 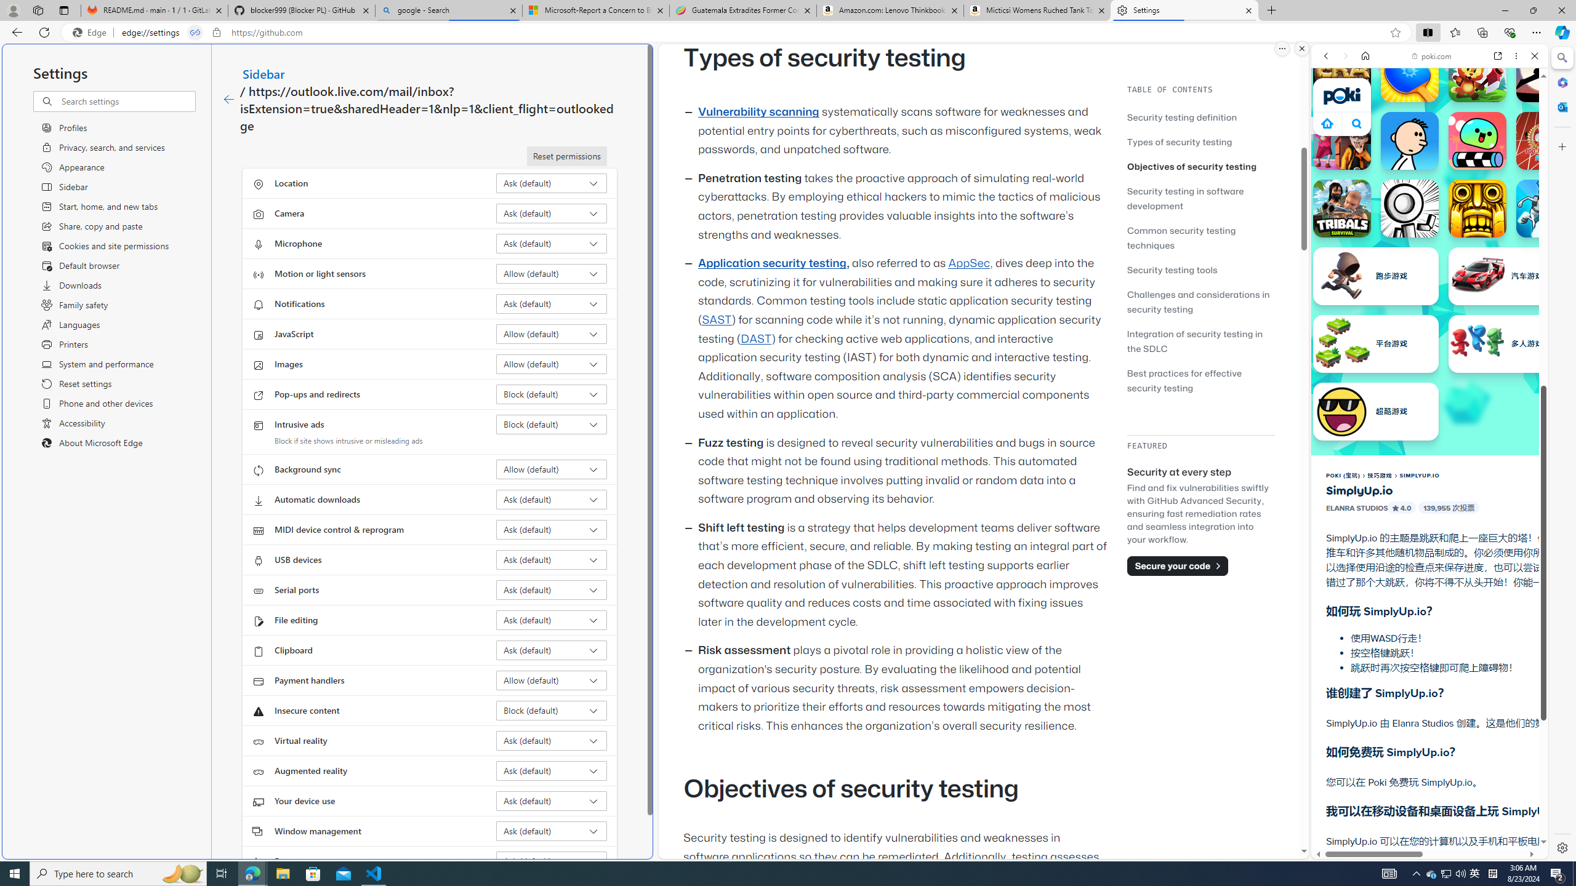 What do you see at coordinates (552, 741) in the screenshot?
I see `Virtual reality Ask (default)` at bounding box center [552, 741].